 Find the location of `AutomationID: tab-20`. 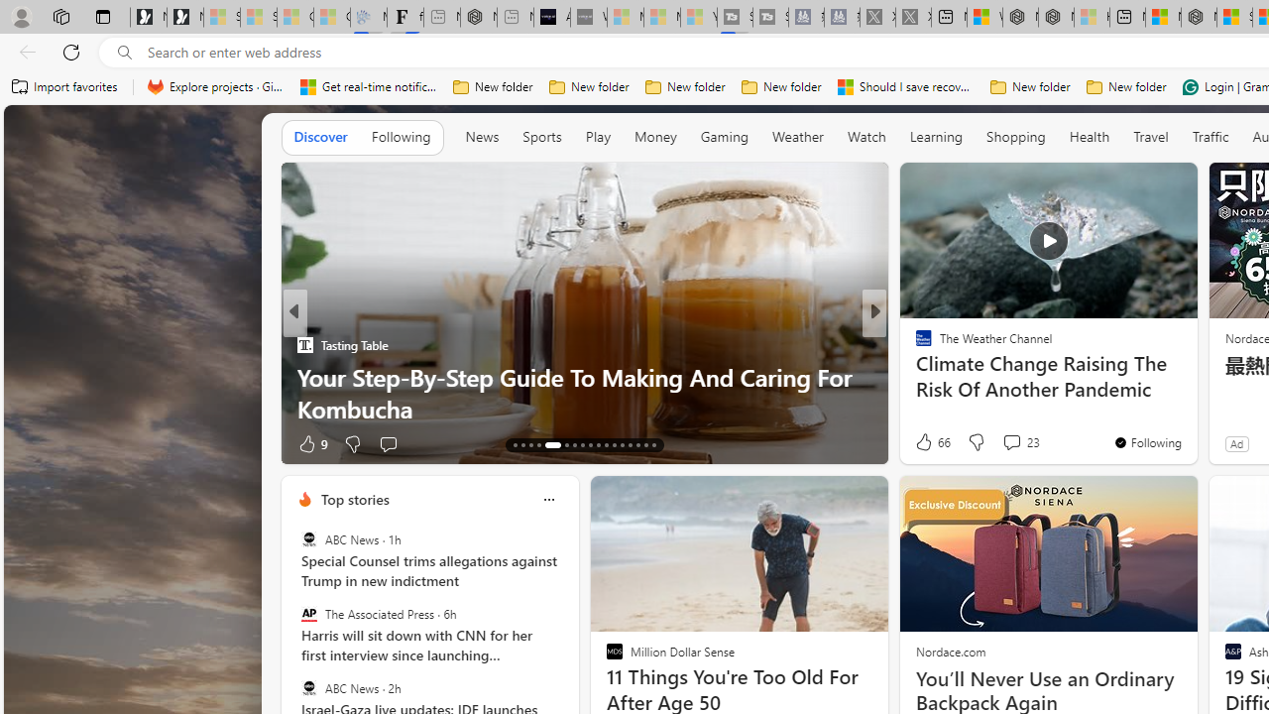

AutomationID: tab-20 is located at coordinates (581, 444).